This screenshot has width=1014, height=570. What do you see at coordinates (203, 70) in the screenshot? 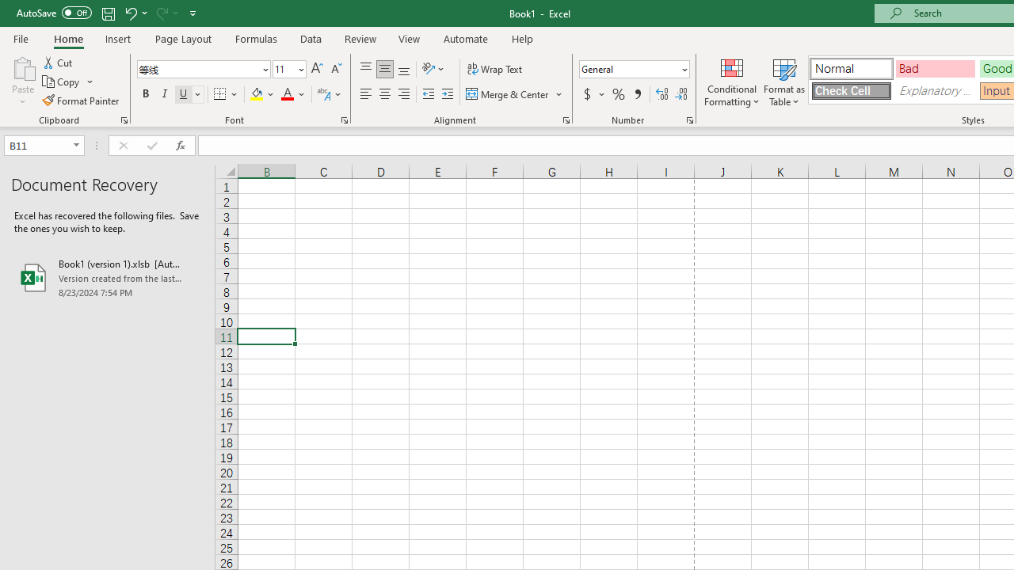
I see `Font` at bounding box center [203, 70].